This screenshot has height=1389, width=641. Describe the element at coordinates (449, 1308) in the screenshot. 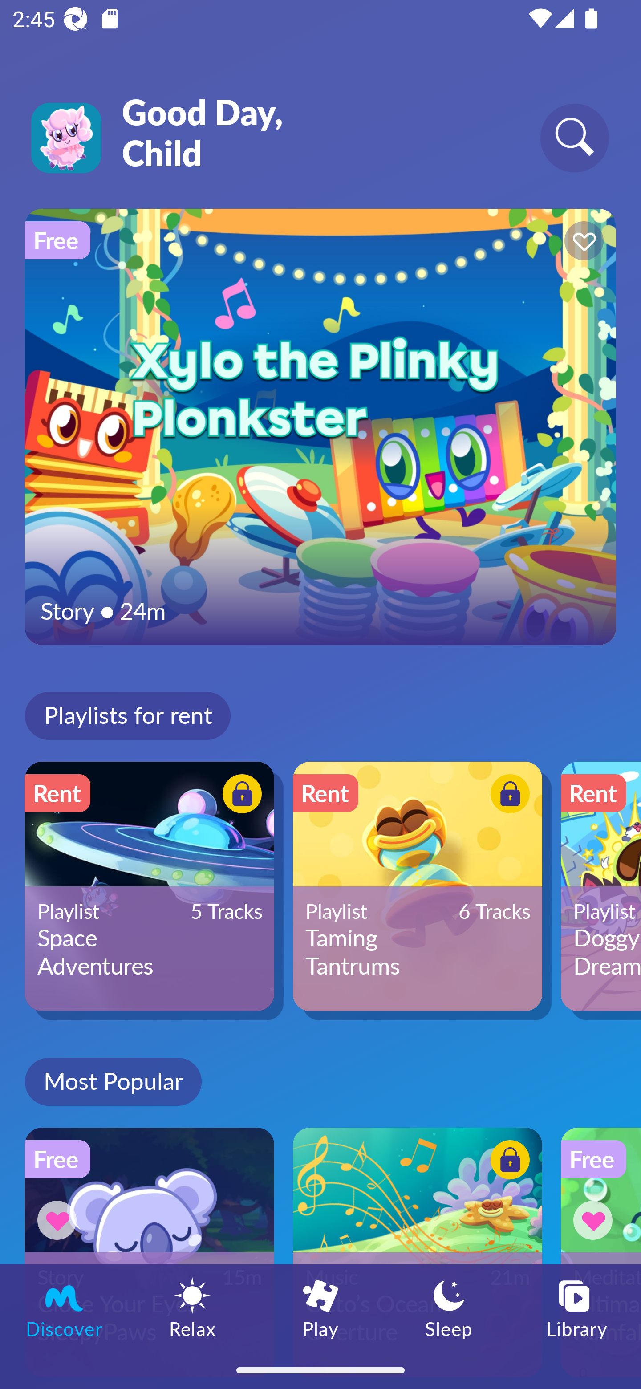

I see `Sleep` at that location.